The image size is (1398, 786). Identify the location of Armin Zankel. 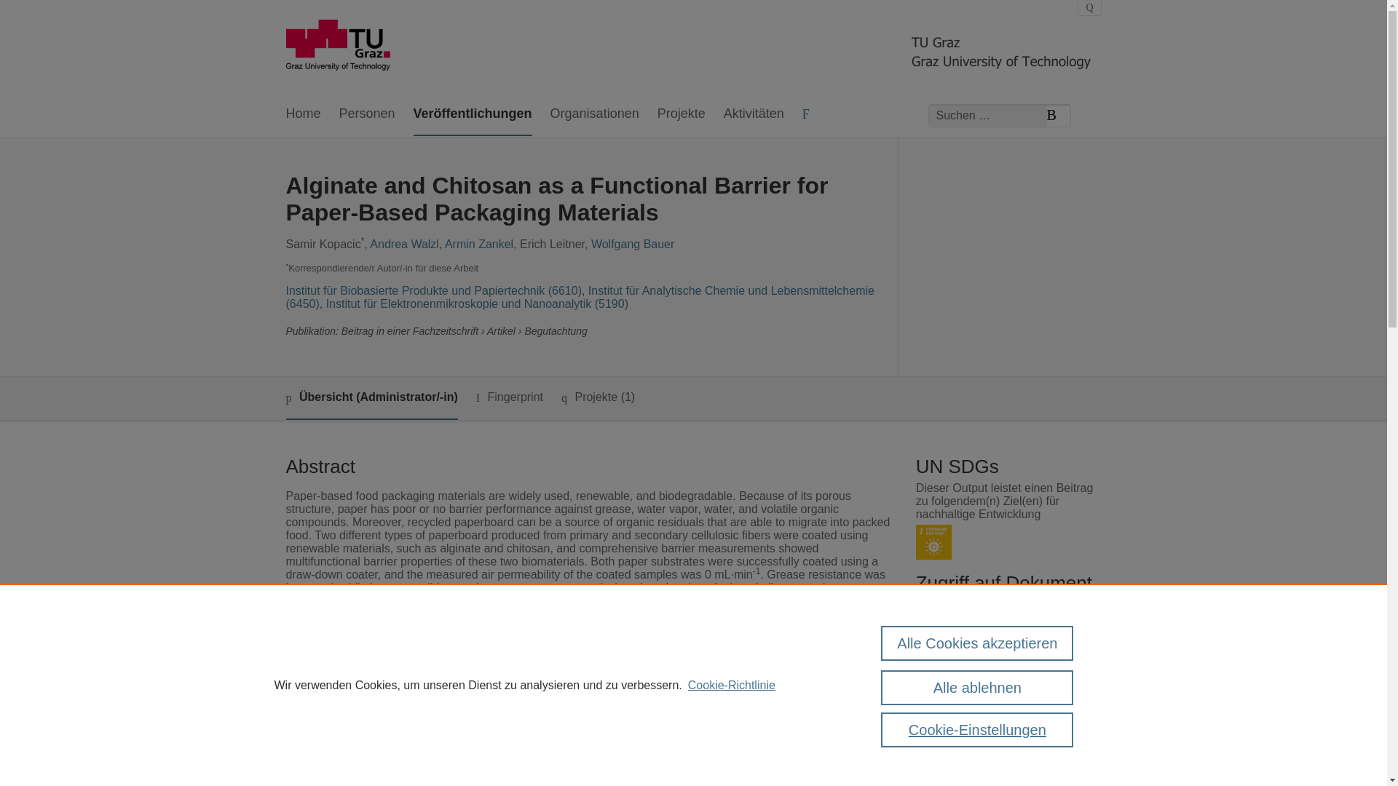
(478, 245).